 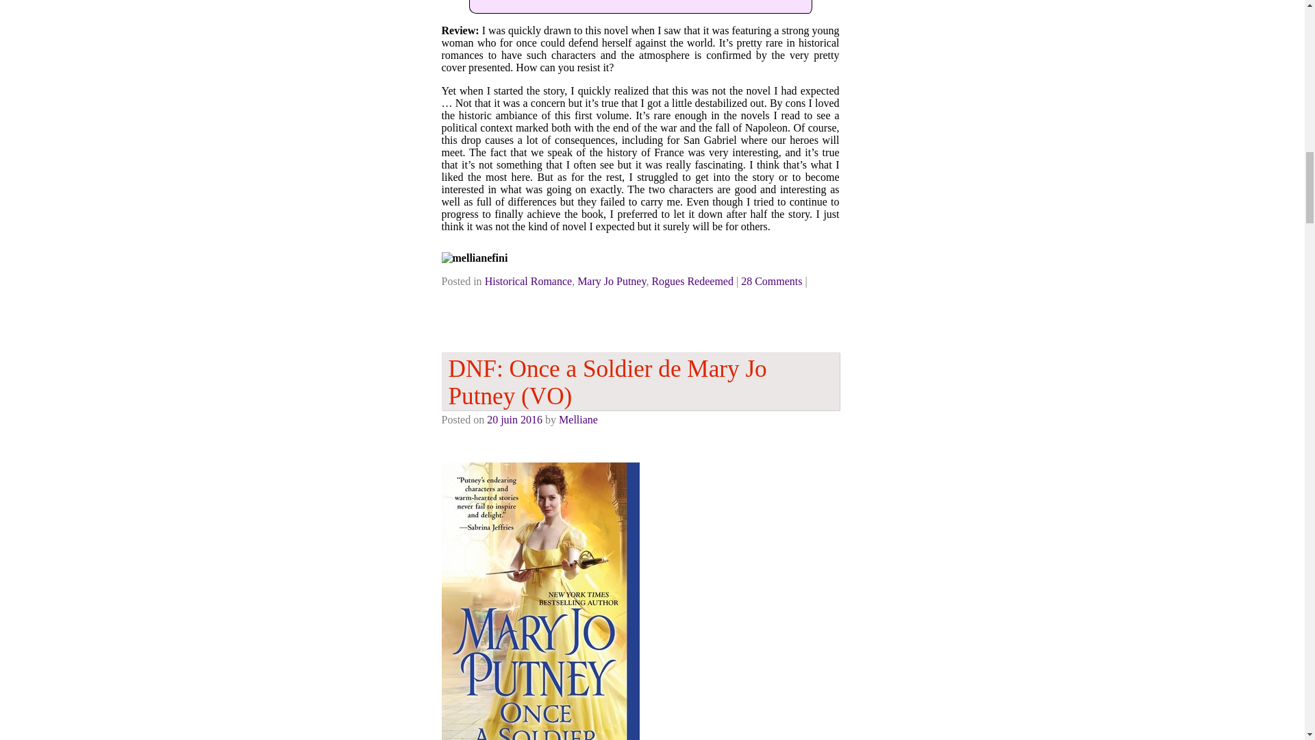 What do you see at coordinates (611, 281) in the screenshot?
I see `Mary Jo Putney` at bounding box center [611, 281].